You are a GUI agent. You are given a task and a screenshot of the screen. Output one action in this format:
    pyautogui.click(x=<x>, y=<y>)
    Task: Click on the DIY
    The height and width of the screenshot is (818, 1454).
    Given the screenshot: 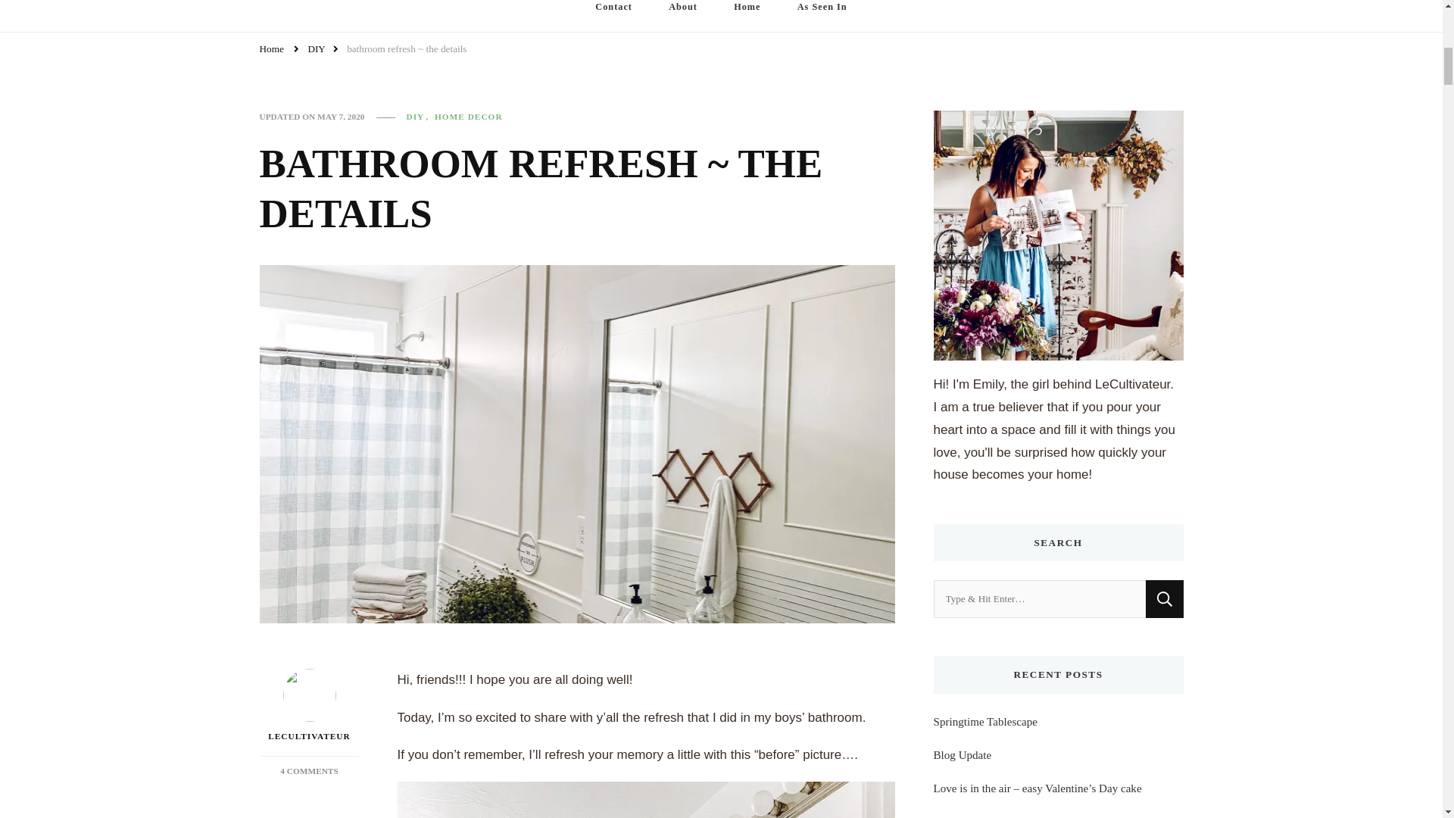 What is the action you would take?
    pyautogui.click(x=317, y=50)
    